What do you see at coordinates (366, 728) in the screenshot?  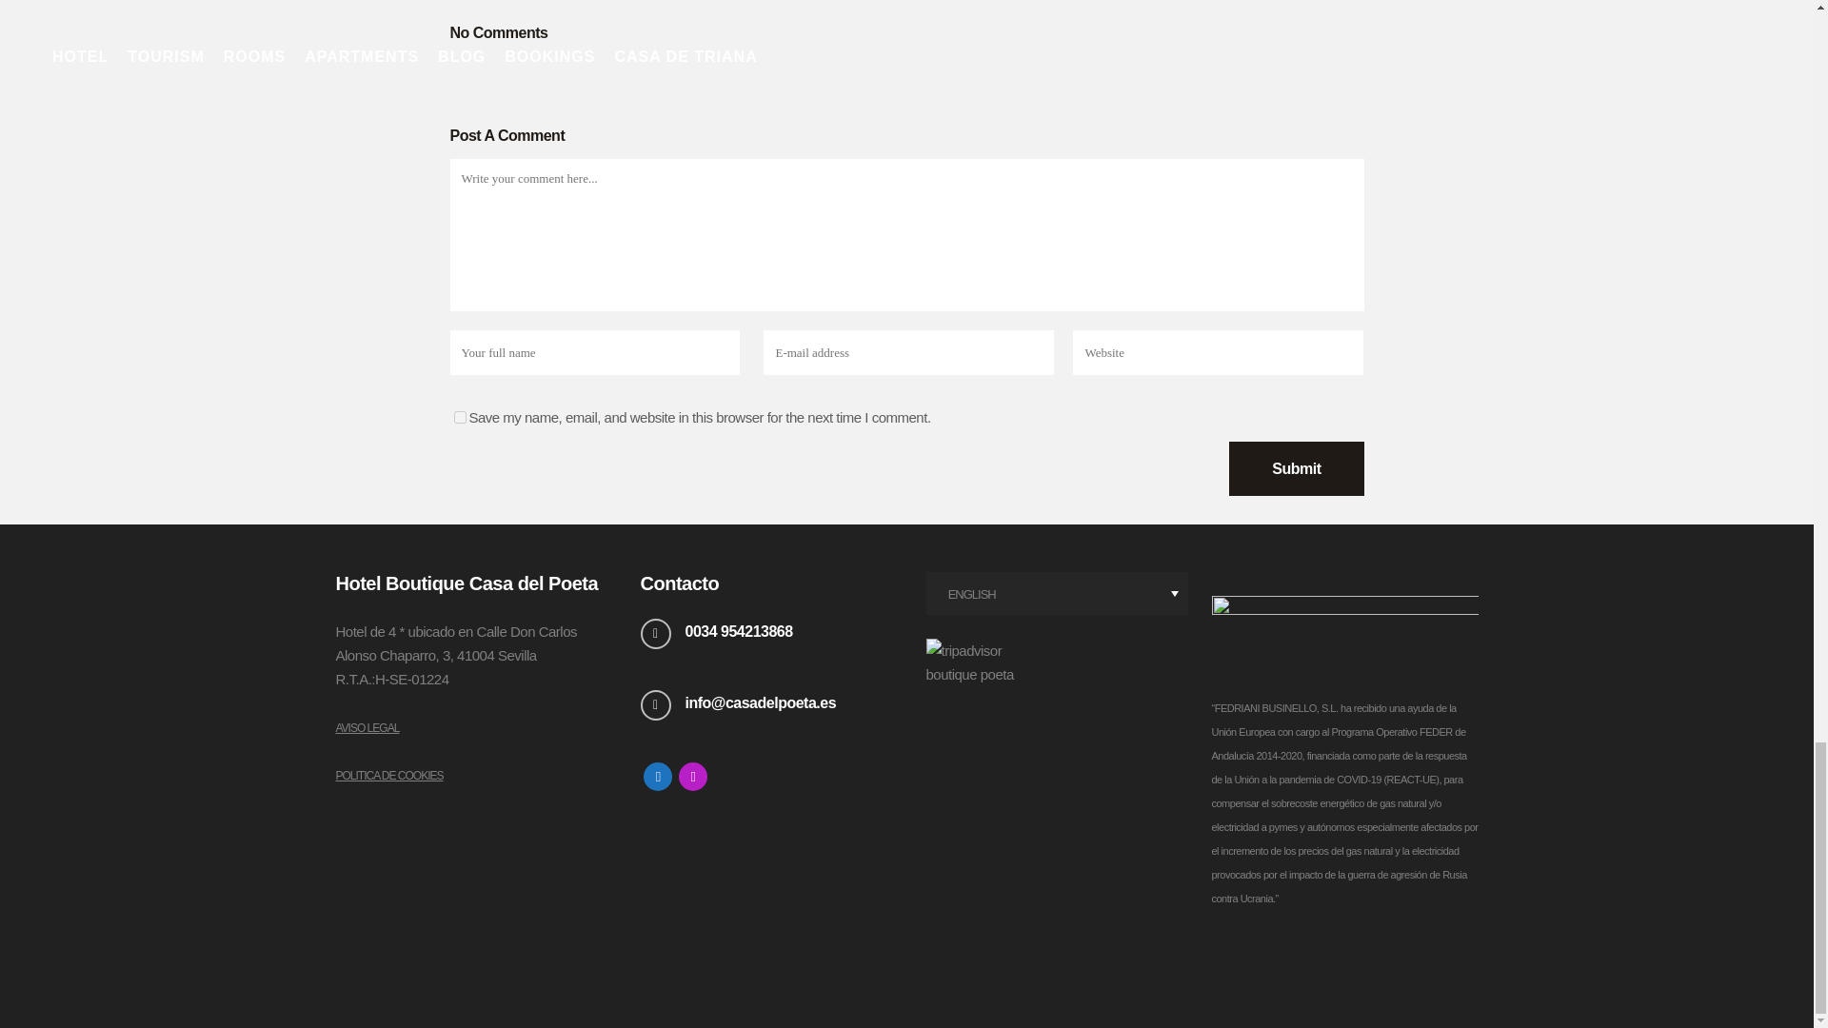 I see `AVISO LEGAL` at bounding box center [366, 728].